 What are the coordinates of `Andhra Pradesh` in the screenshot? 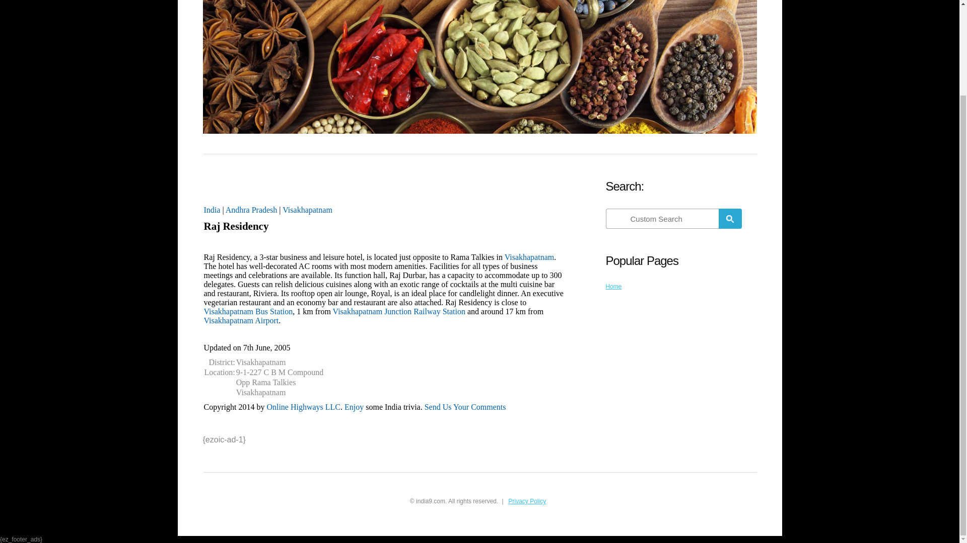 It's located at (251, 210).